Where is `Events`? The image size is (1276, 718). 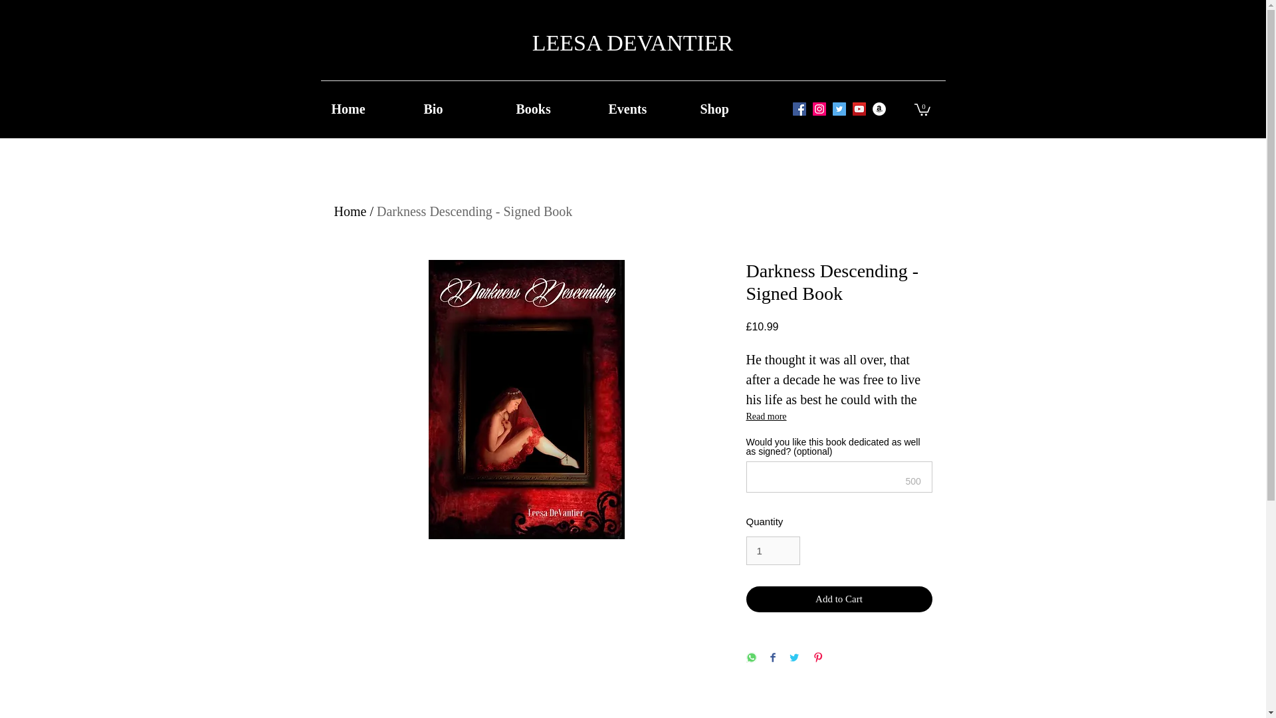 Events is located at coordinates (648, 108).